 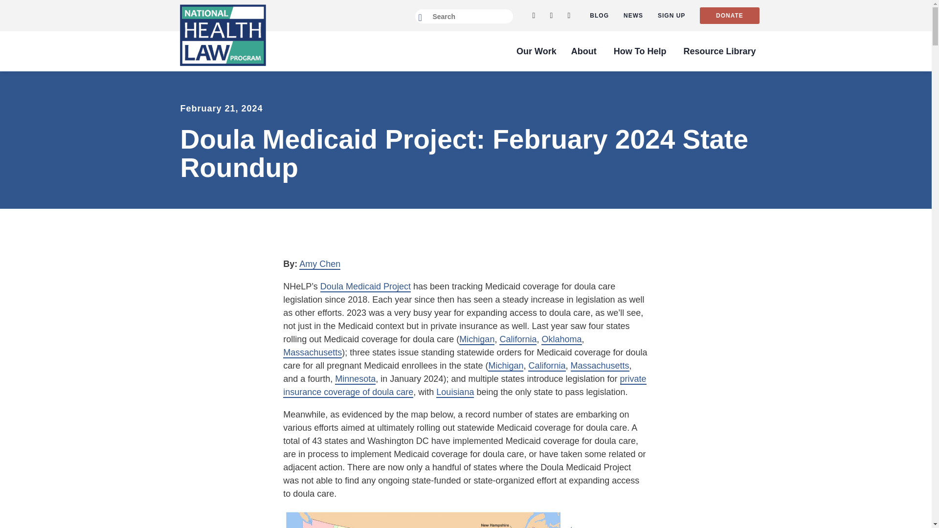 What do you see at coordinates (223, 35) in the screenshot?
I see `Go to National Health Law Program Home.` at bounding box center [223, 35].